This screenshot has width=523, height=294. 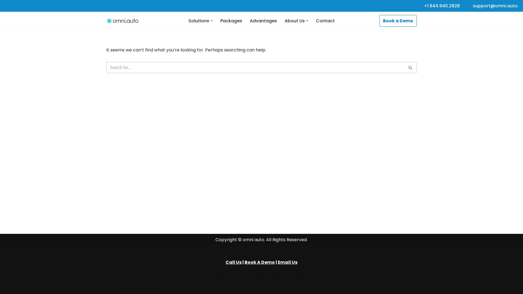 What do you see at coordinates (199, 21) in the screenshot?
I see `Solutions` at bounding box center [199, 21].